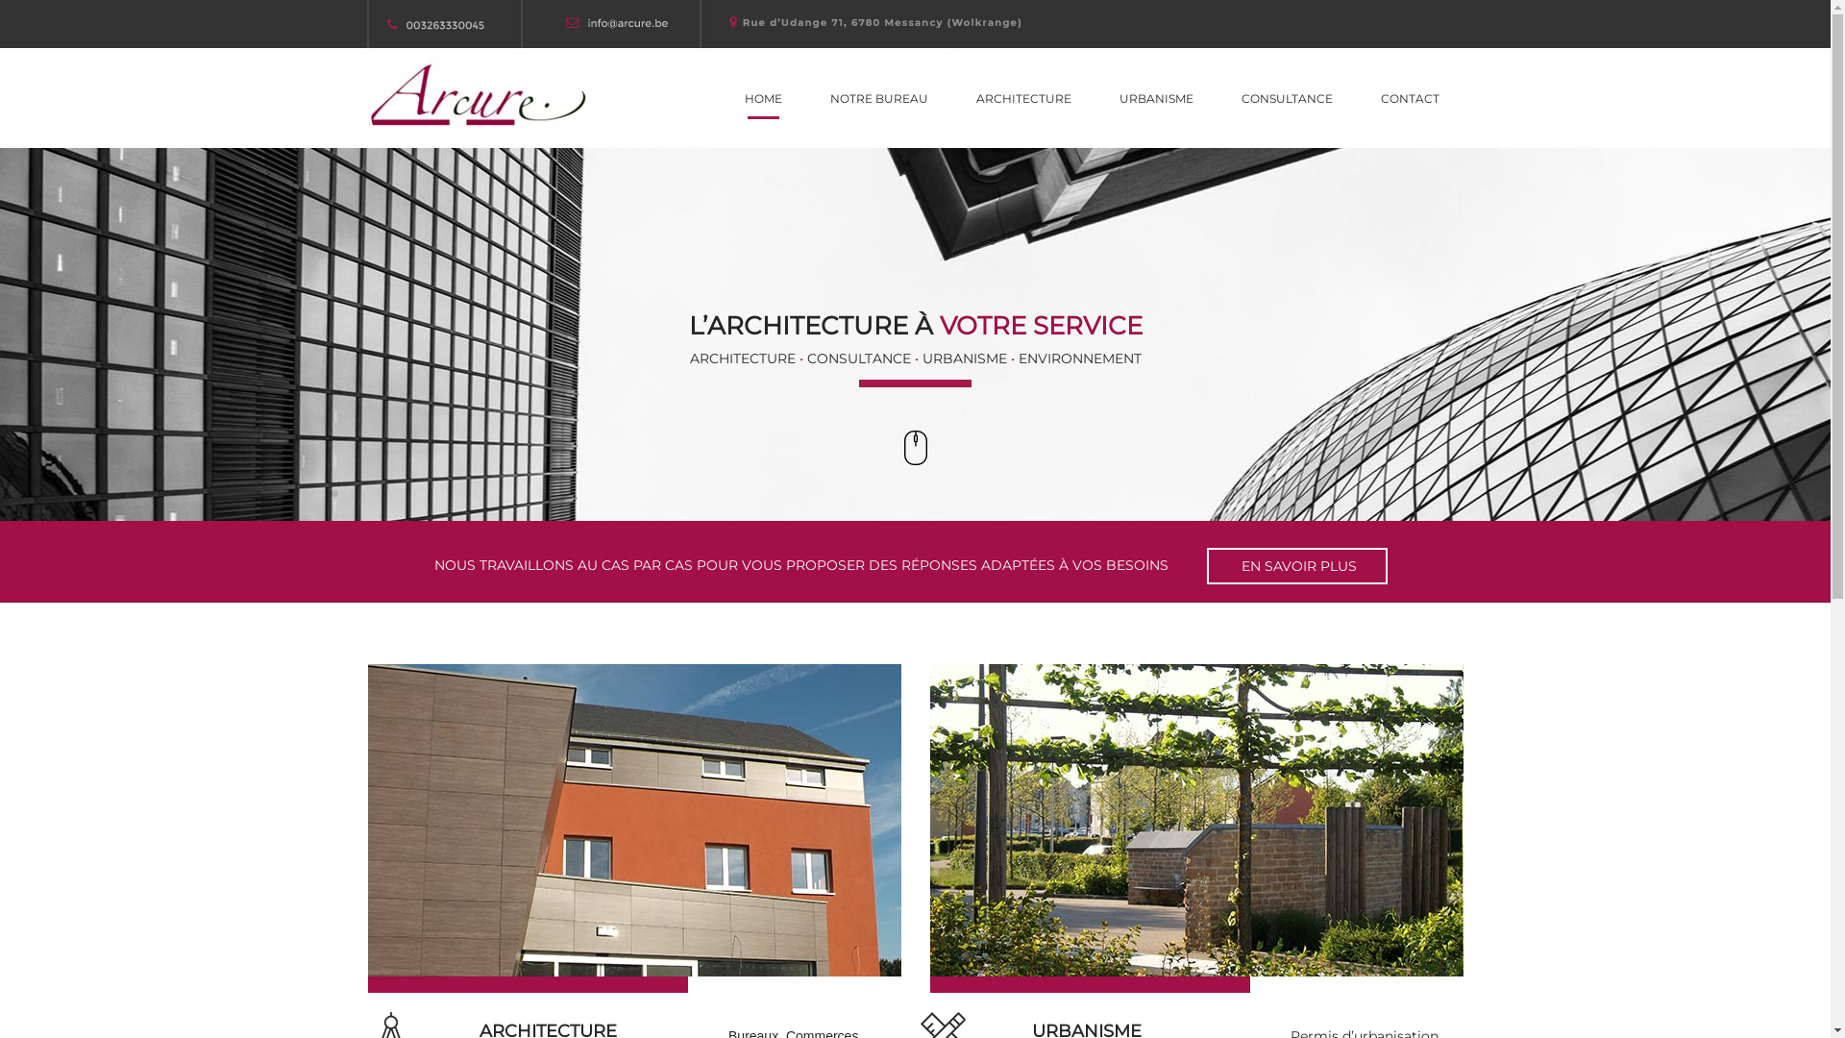  I want to click on ARCHITECTURE, so click(1022, 99).